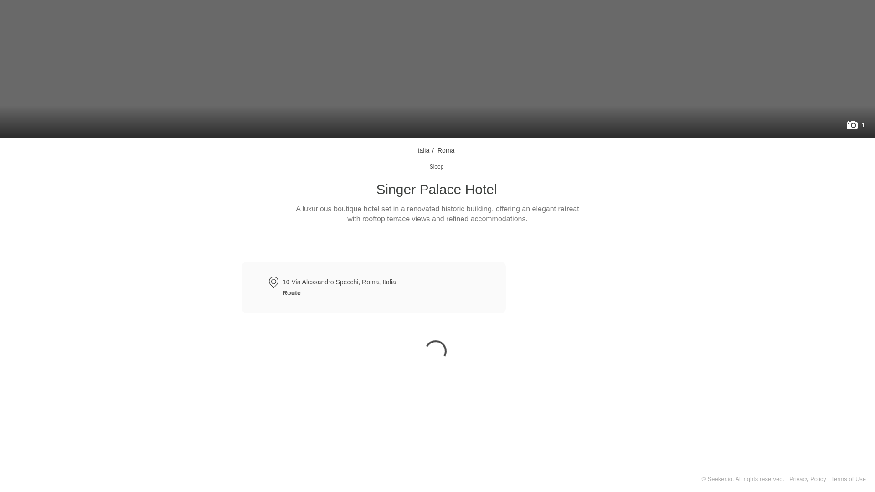  I want to click on Privacy Policy, so click(808, 479).